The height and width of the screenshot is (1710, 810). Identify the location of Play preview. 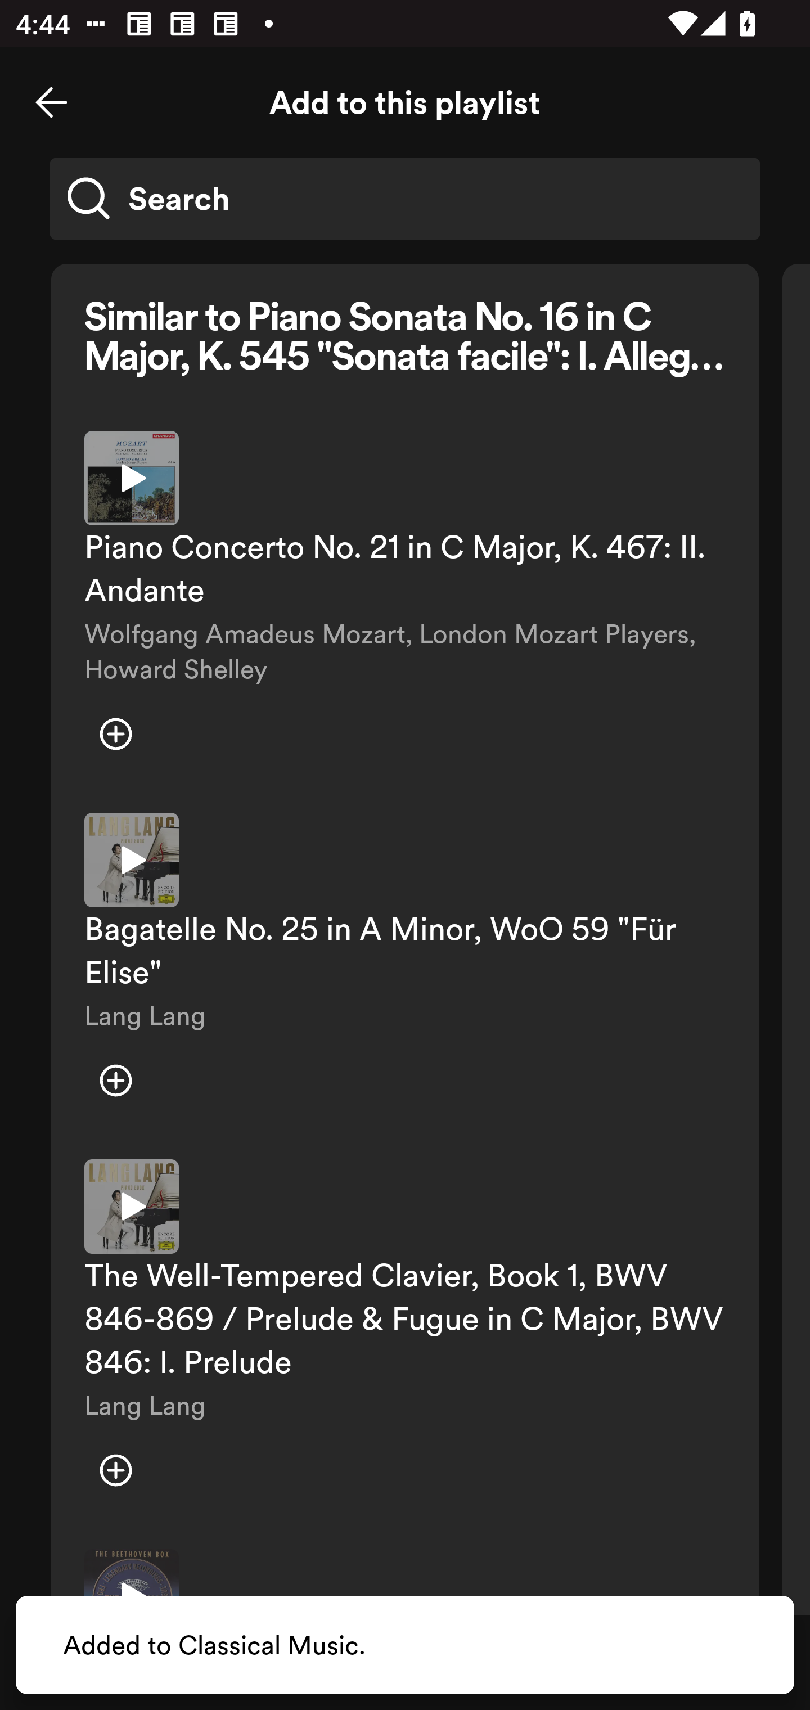
(132, 860).